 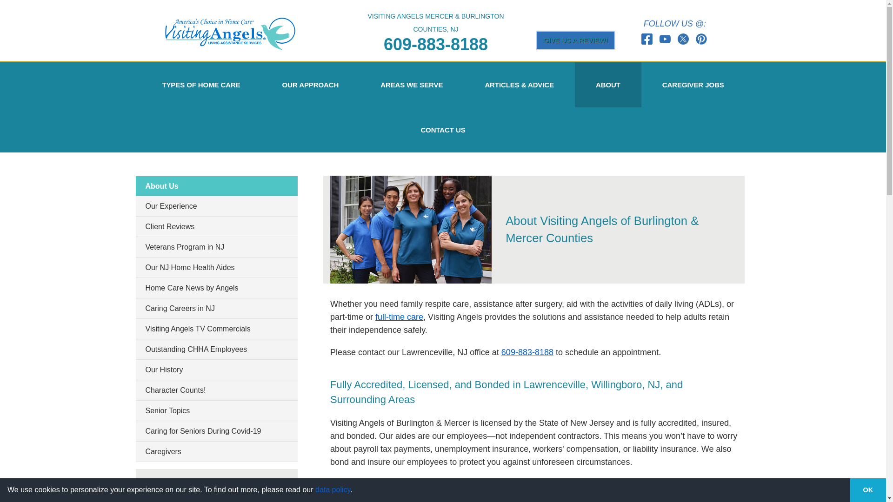 I want to click on data policy, so click(x=332, y=489).